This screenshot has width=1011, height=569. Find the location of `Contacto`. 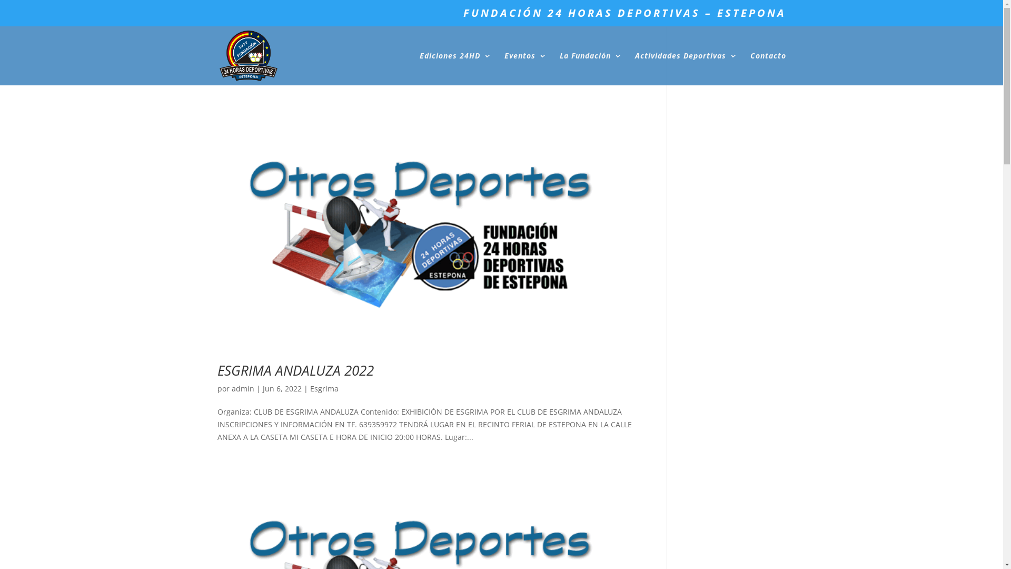

Contacto is located at coordinates (768, 68).